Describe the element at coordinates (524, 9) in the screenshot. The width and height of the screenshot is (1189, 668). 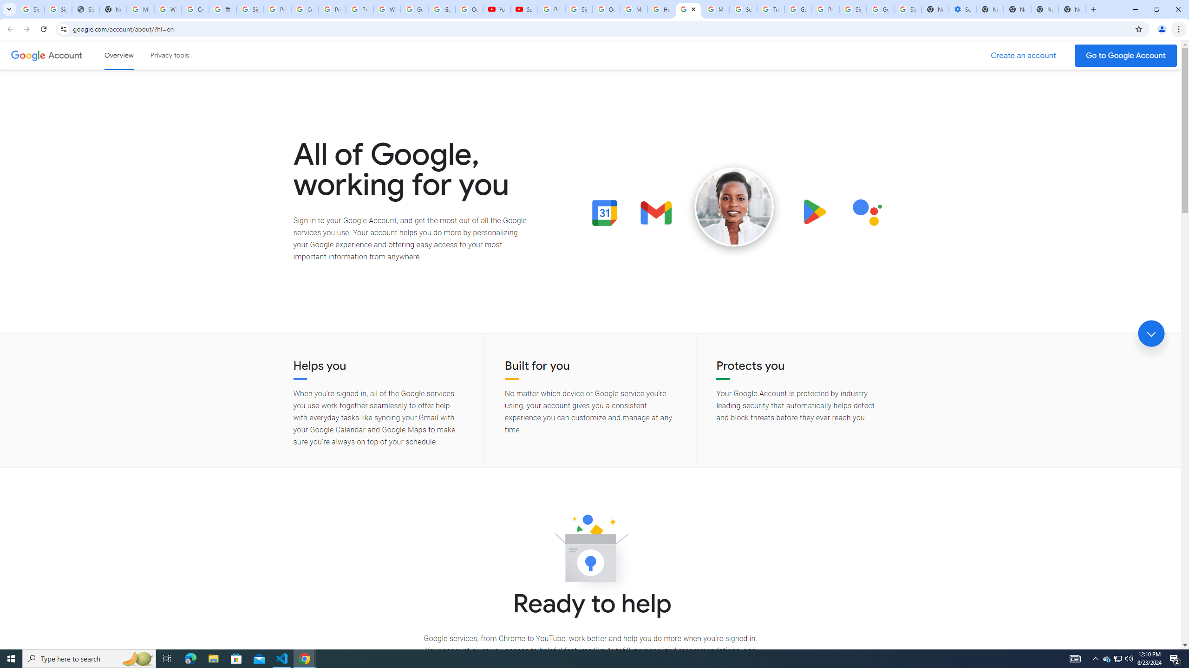
I see `Subscriptions - YouTube` at that location.